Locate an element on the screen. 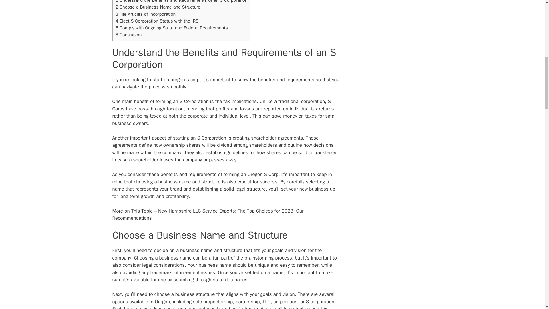 This screenshot has height=309, width=549. LLC is located at coordinates (266, 302).